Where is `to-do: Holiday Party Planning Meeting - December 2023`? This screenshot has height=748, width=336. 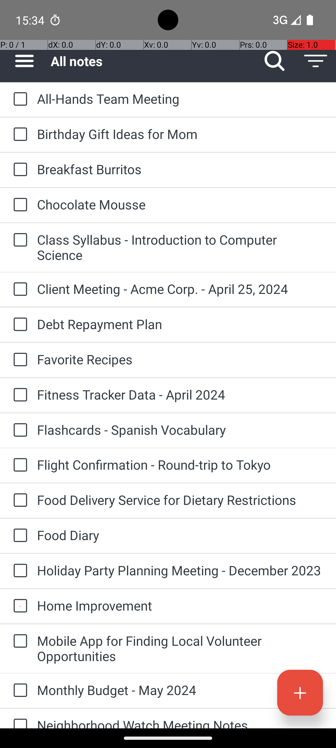
to-do: Holiday Party Planning Meeting - December 2023 is located at coordinates (19, 571).